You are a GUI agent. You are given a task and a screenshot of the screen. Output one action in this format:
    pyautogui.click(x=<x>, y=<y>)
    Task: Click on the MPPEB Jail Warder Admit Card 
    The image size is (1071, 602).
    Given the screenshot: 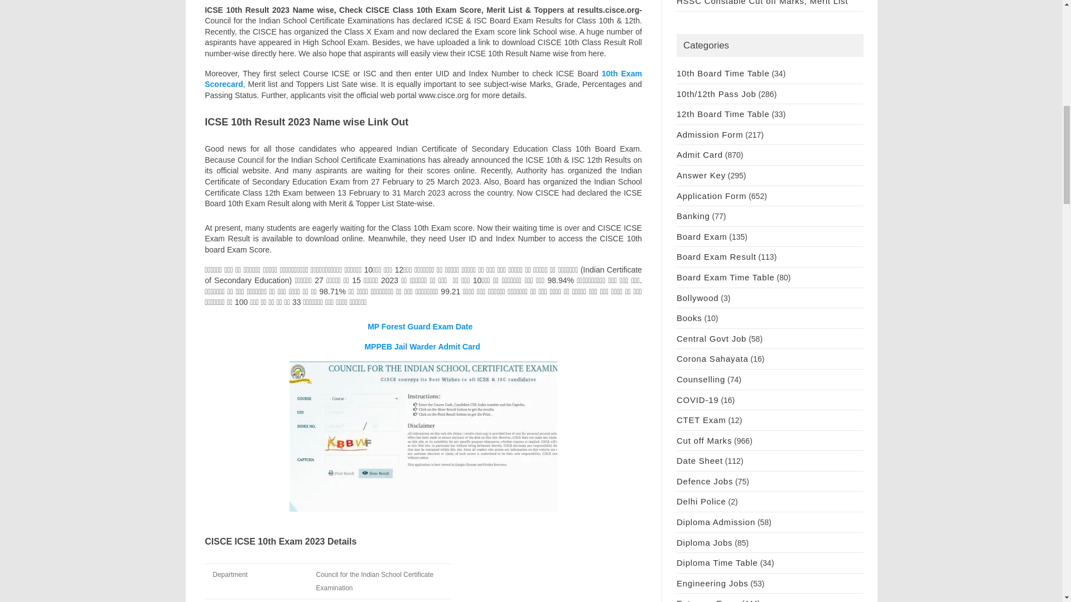 What is the action you would take?
    pyautogui.click(x=423, y=347)
    